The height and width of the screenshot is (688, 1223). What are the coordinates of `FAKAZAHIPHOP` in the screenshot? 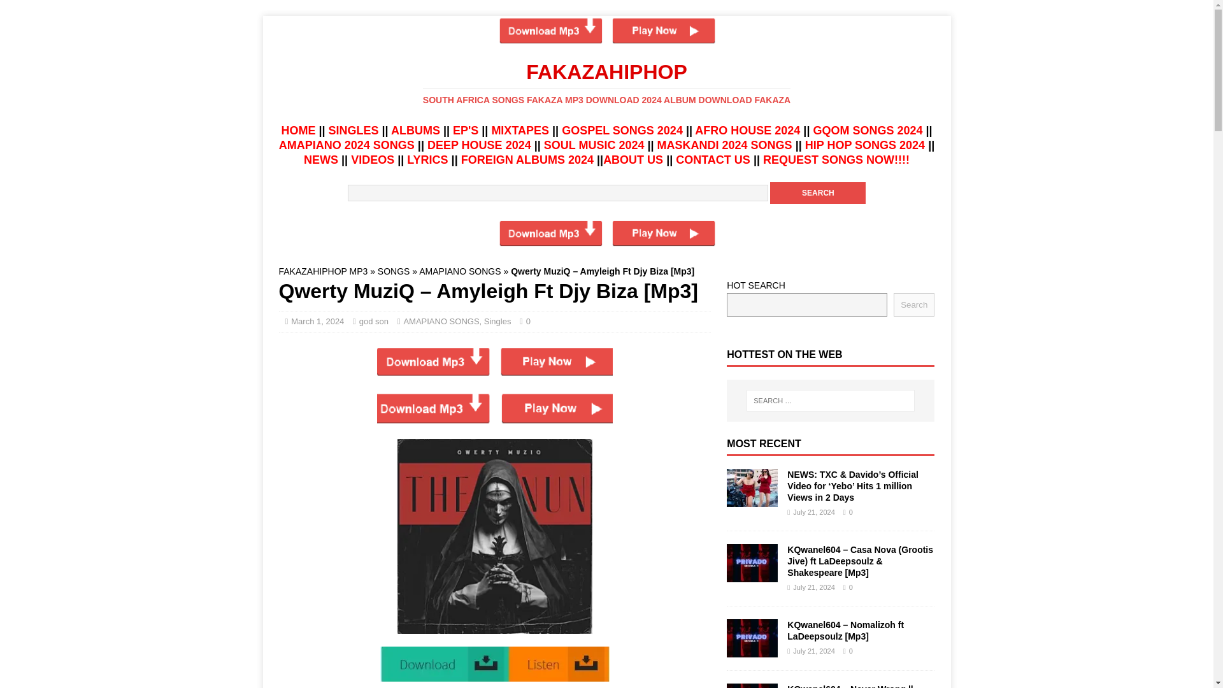 It's located at (606, 83).